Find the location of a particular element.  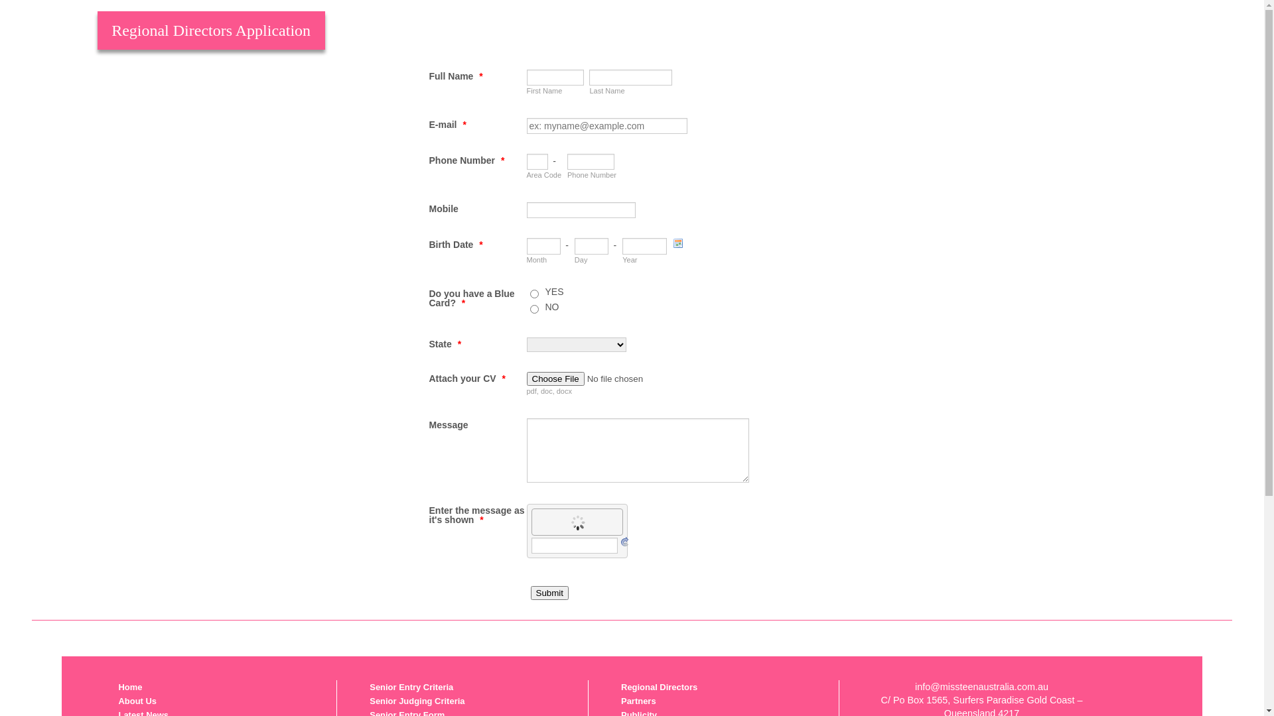

About Us is located at coordinates (137, 701).